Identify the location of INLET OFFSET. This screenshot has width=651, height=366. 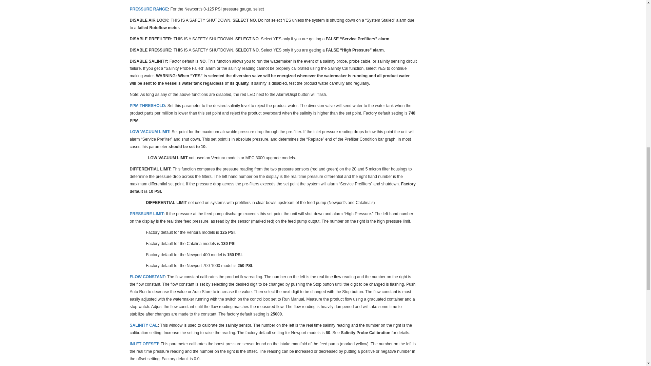
(144, 343).